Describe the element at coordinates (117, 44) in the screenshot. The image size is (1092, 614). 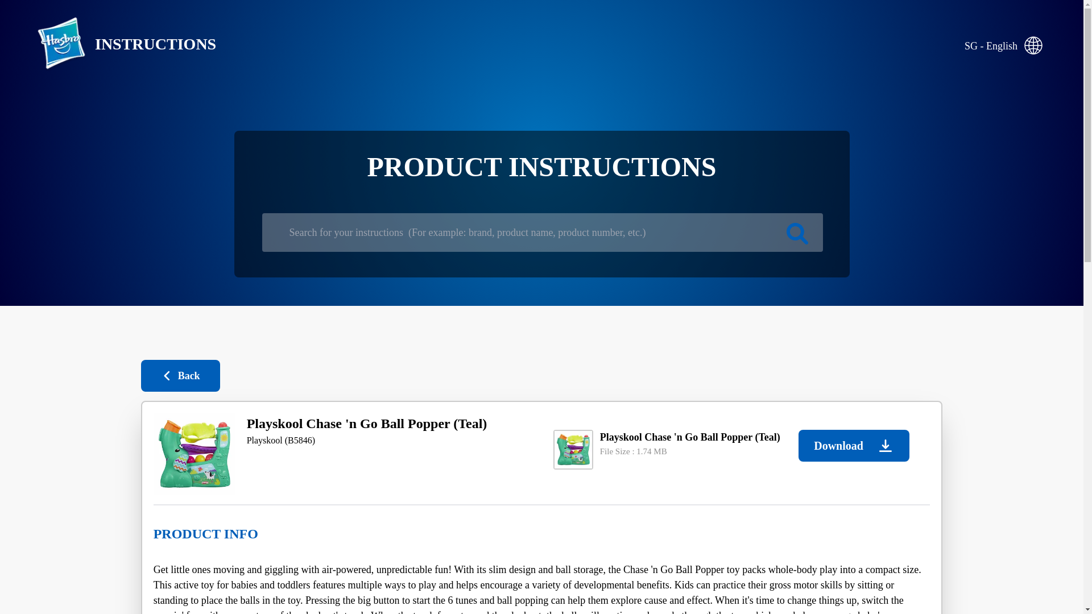
I see `INSTRUCTIONS` at that location.